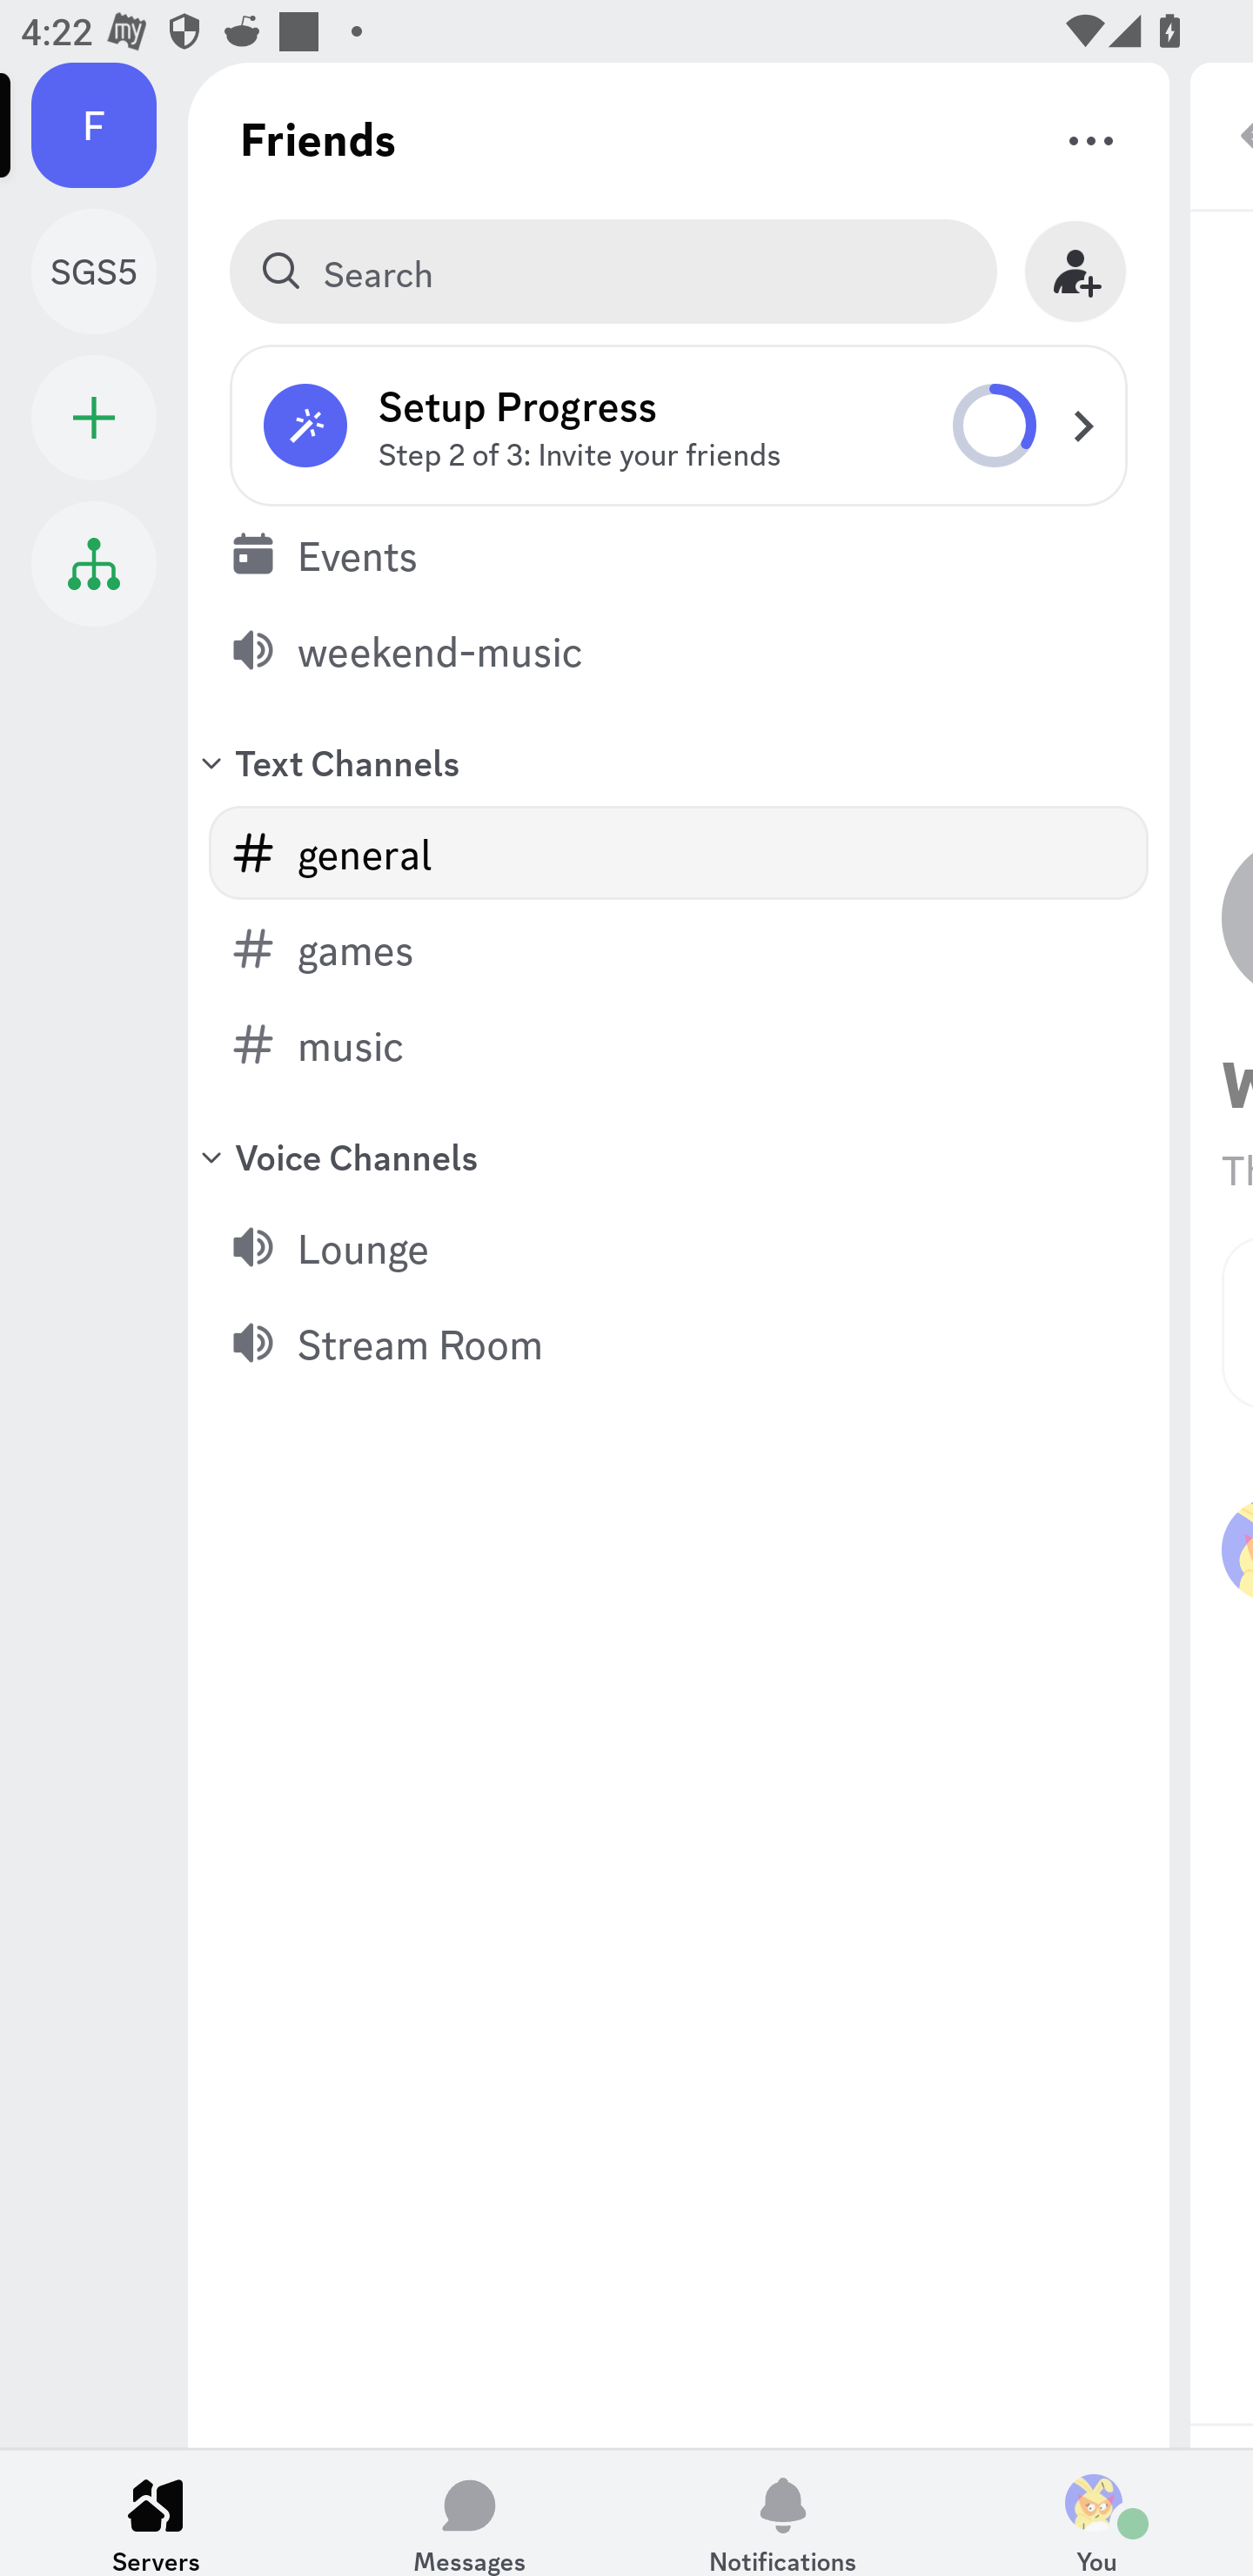 The height and width of the screenshot is (2576, 1253). What do you see at coordinates (679, 948) in the screenshot?
I see `games (text channel) games` at bounding box center [679, 948].